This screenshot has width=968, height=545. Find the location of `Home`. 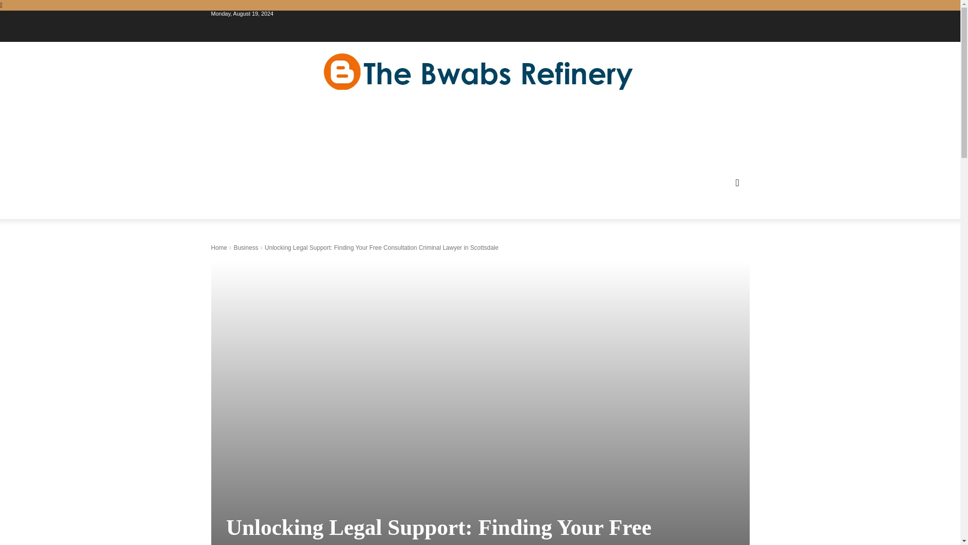

Home is located at coordinates (219, 247).